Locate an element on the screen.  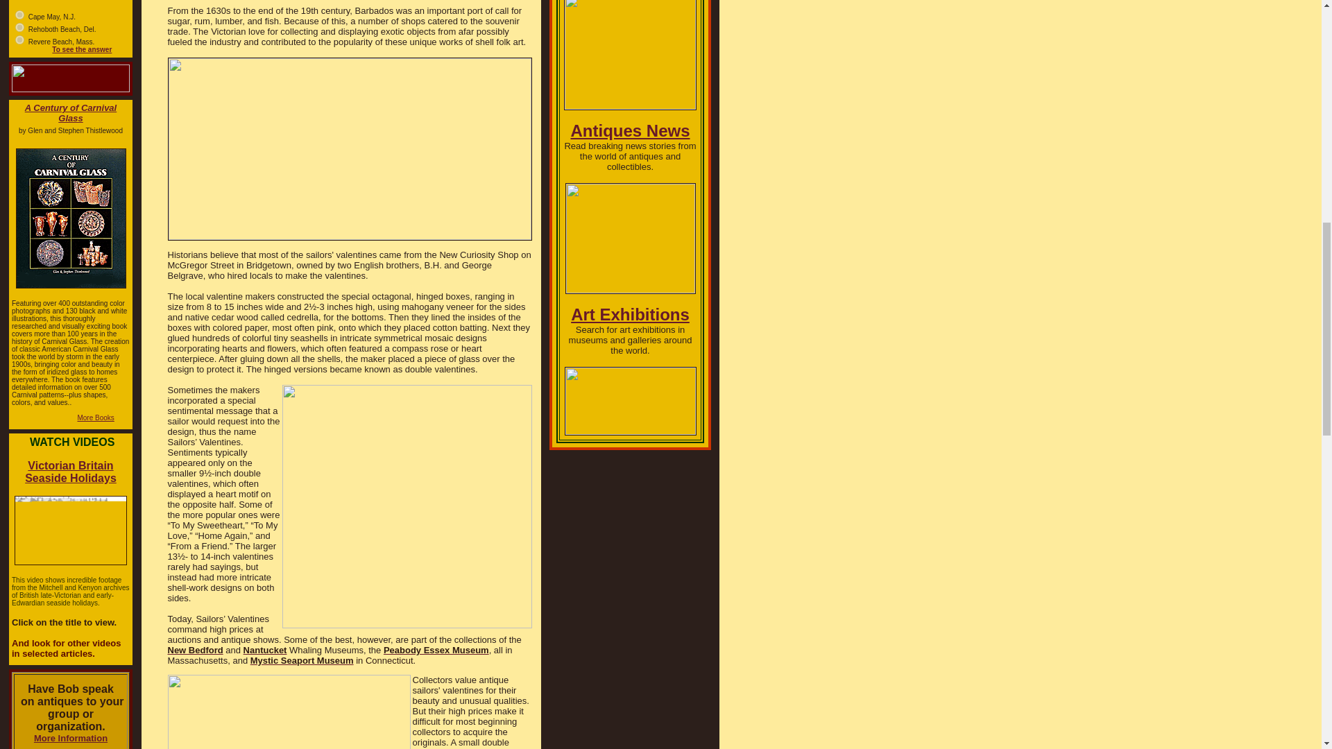
V1 is located at coordinates (19, 28).